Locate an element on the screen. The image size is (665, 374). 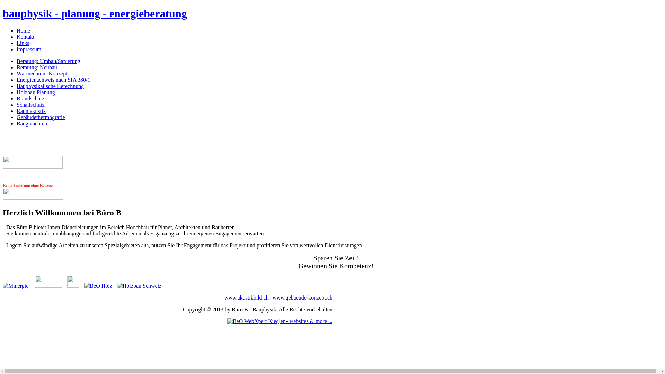
Bauphysikalische Berechnung is located at coordinates (50, 86).